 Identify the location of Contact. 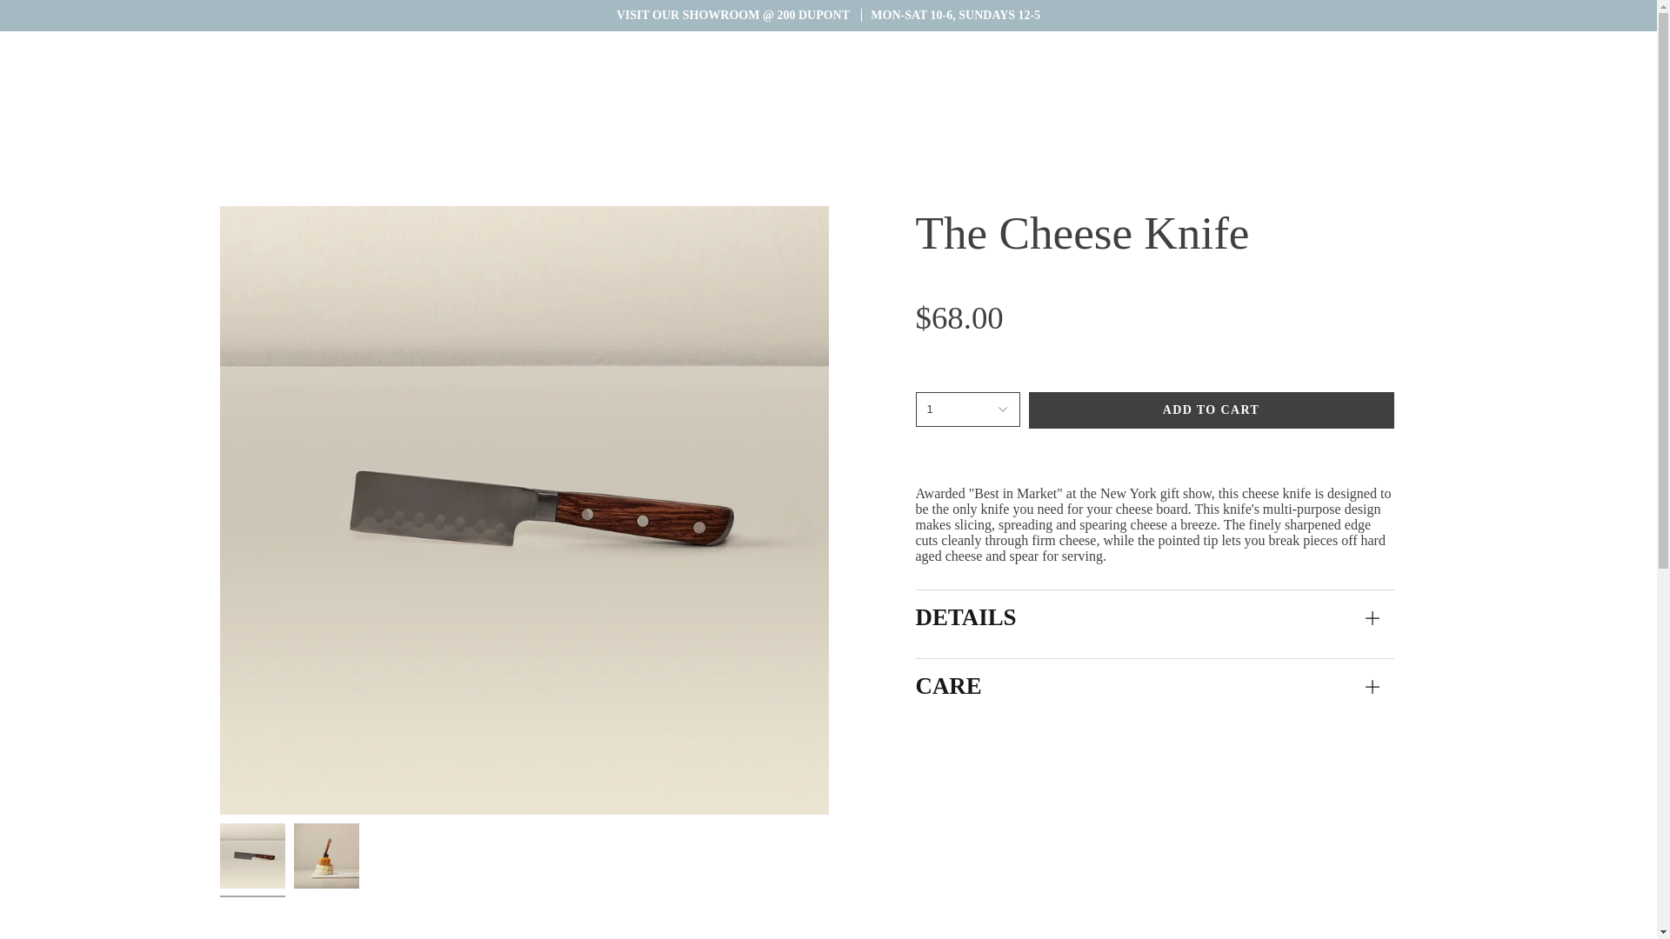
(154, 43).